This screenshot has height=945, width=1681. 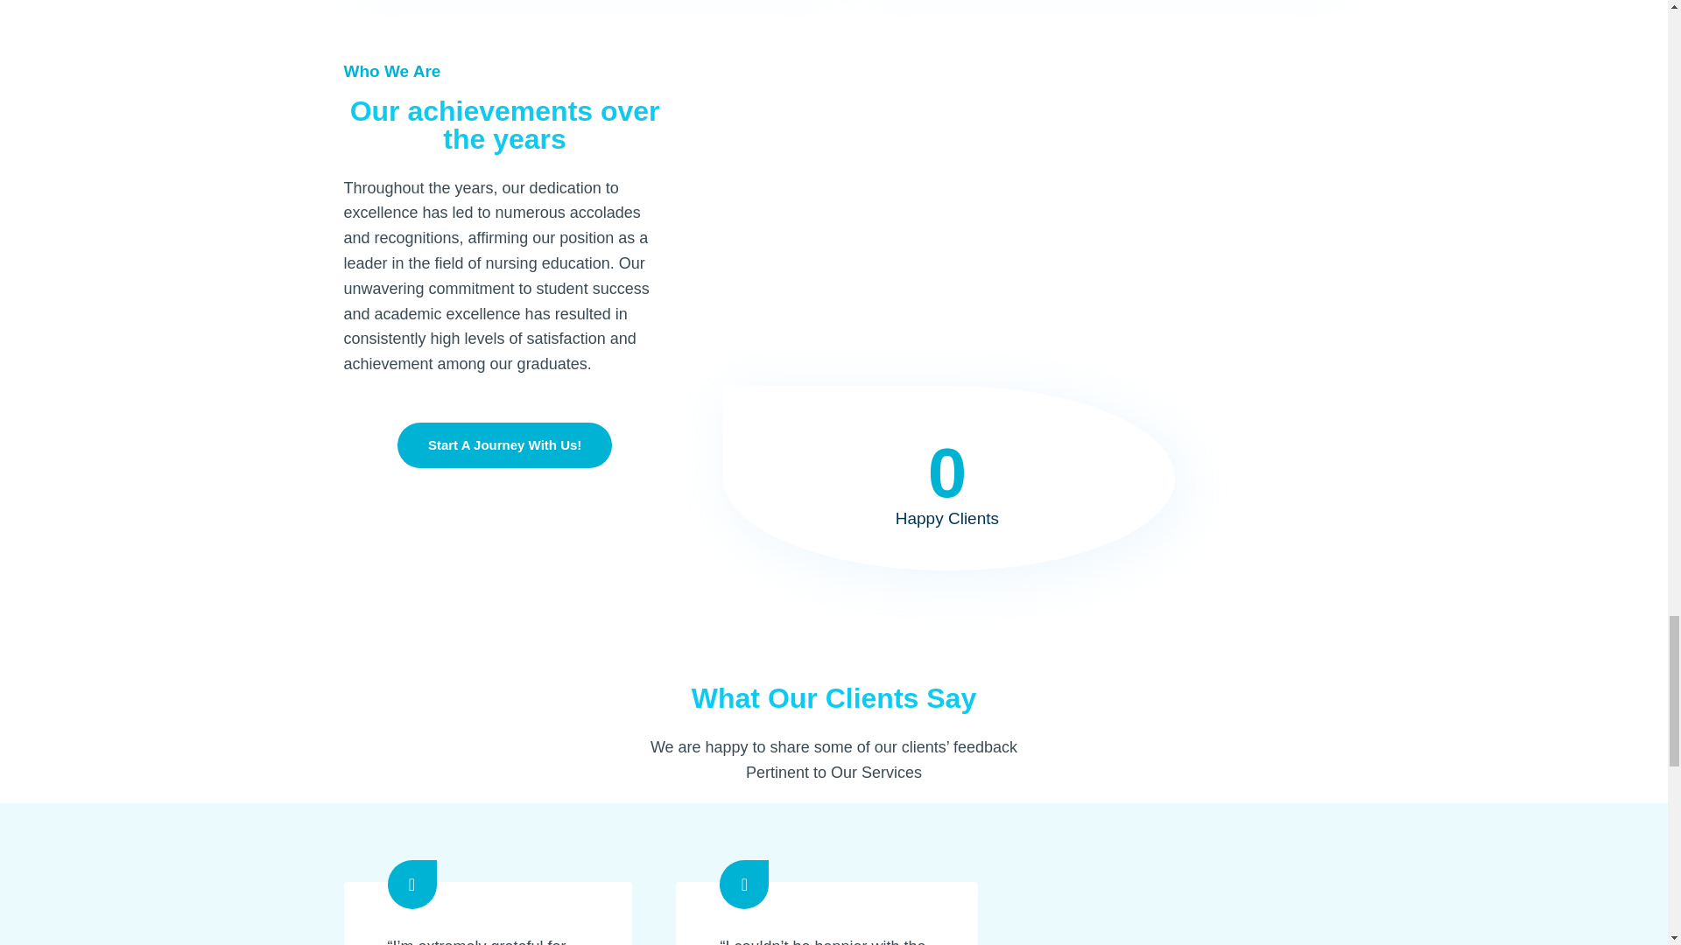 I want to click on Start A Journey With Us!, so click(x=504, y=444).